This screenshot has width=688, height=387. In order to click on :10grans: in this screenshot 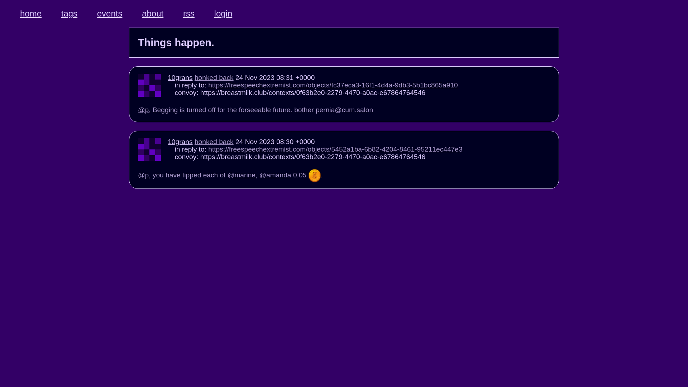, I will do `click(315, 176)`.